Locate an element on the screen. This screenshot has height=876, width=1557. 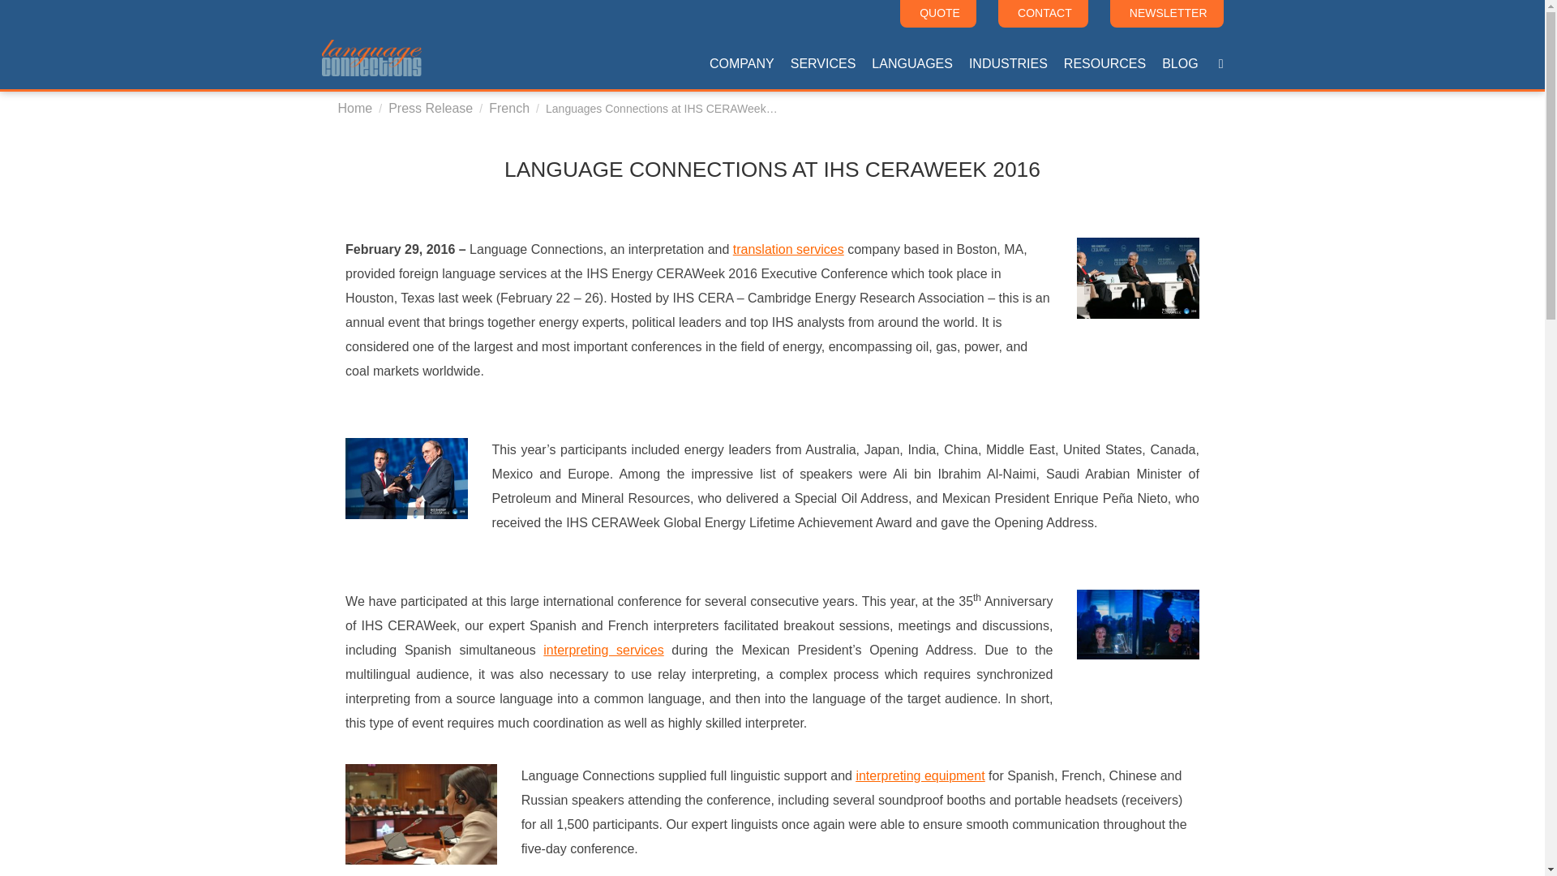
Home is located at coordinates (354, 108).